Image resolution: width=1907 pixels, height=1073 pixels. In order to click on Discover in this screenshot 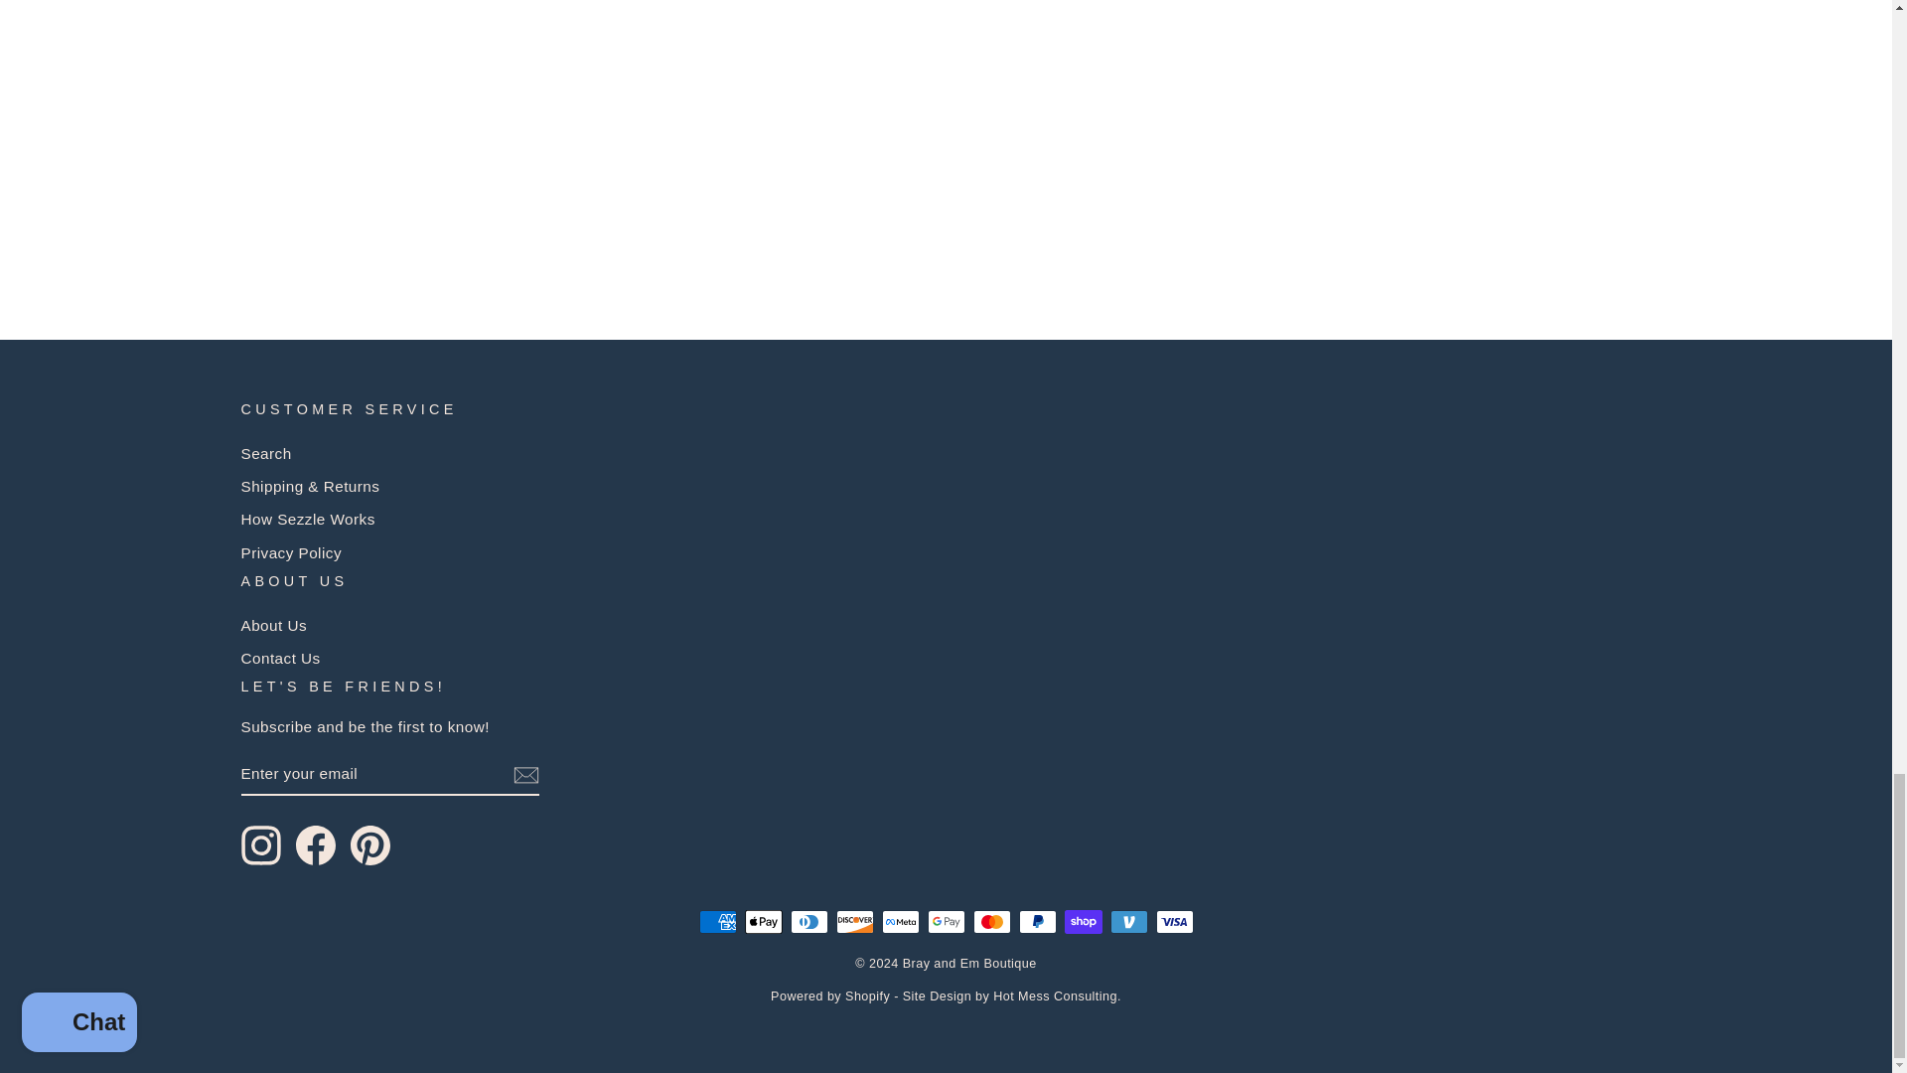, I will do `click(854, 921)`.